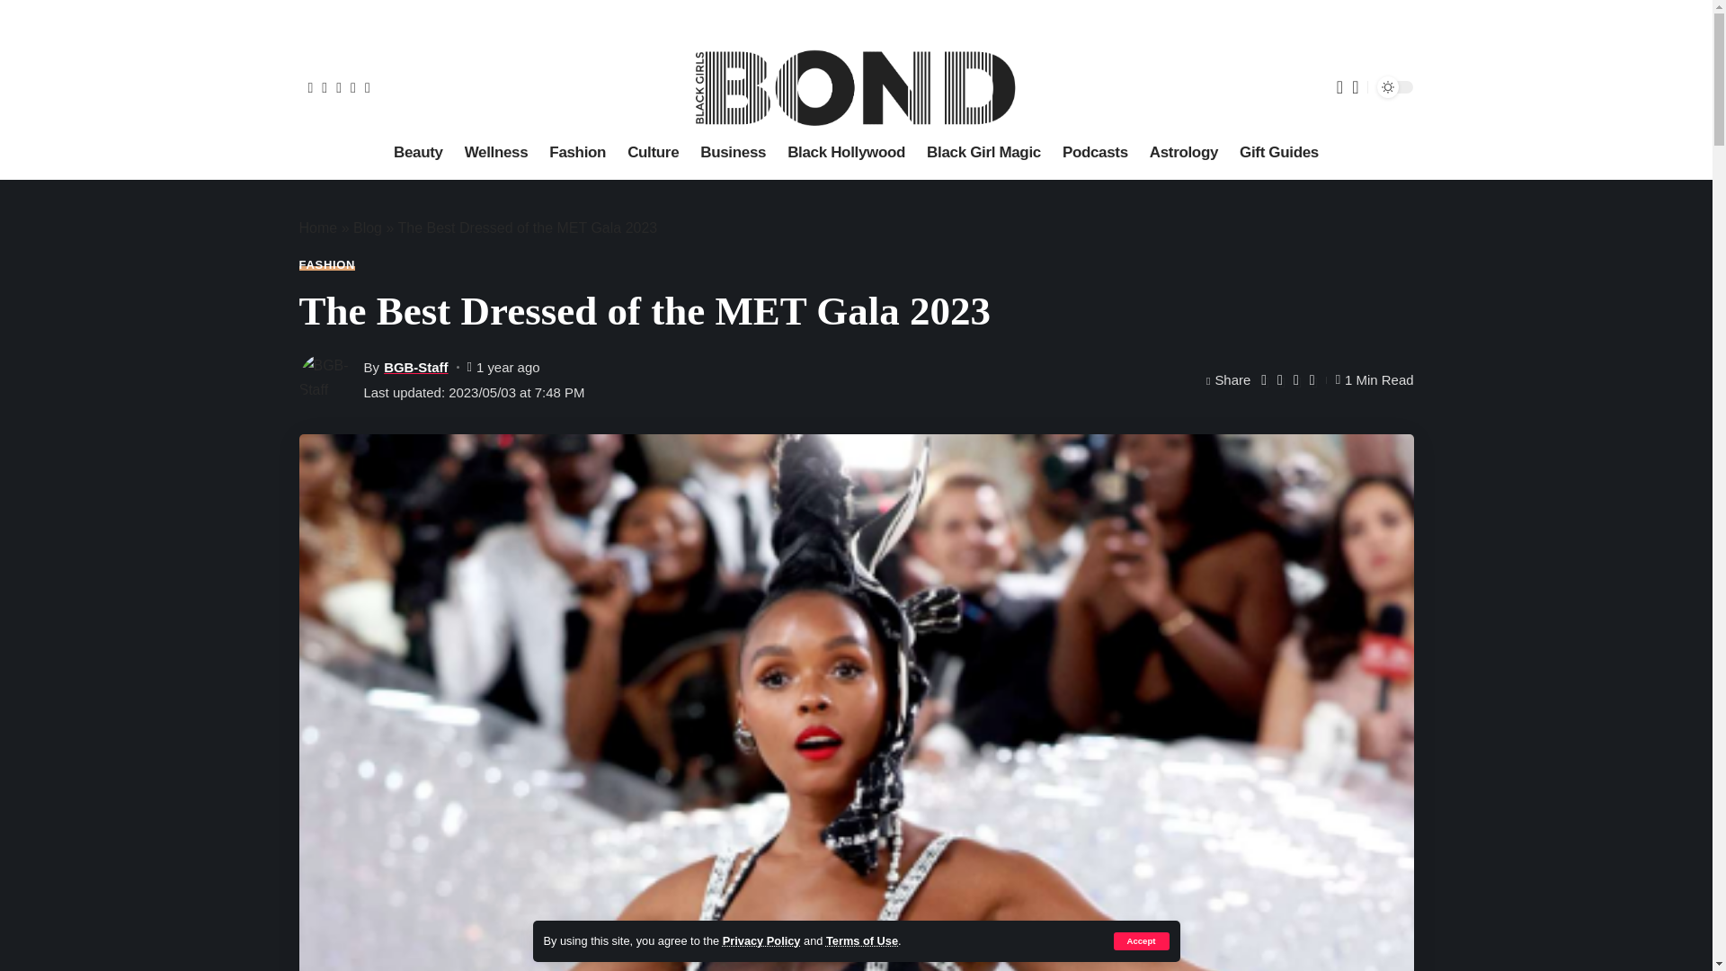  Describe the element at coordinates (761, 940) in the screenshot. I see `Privacy Policy` at that location.